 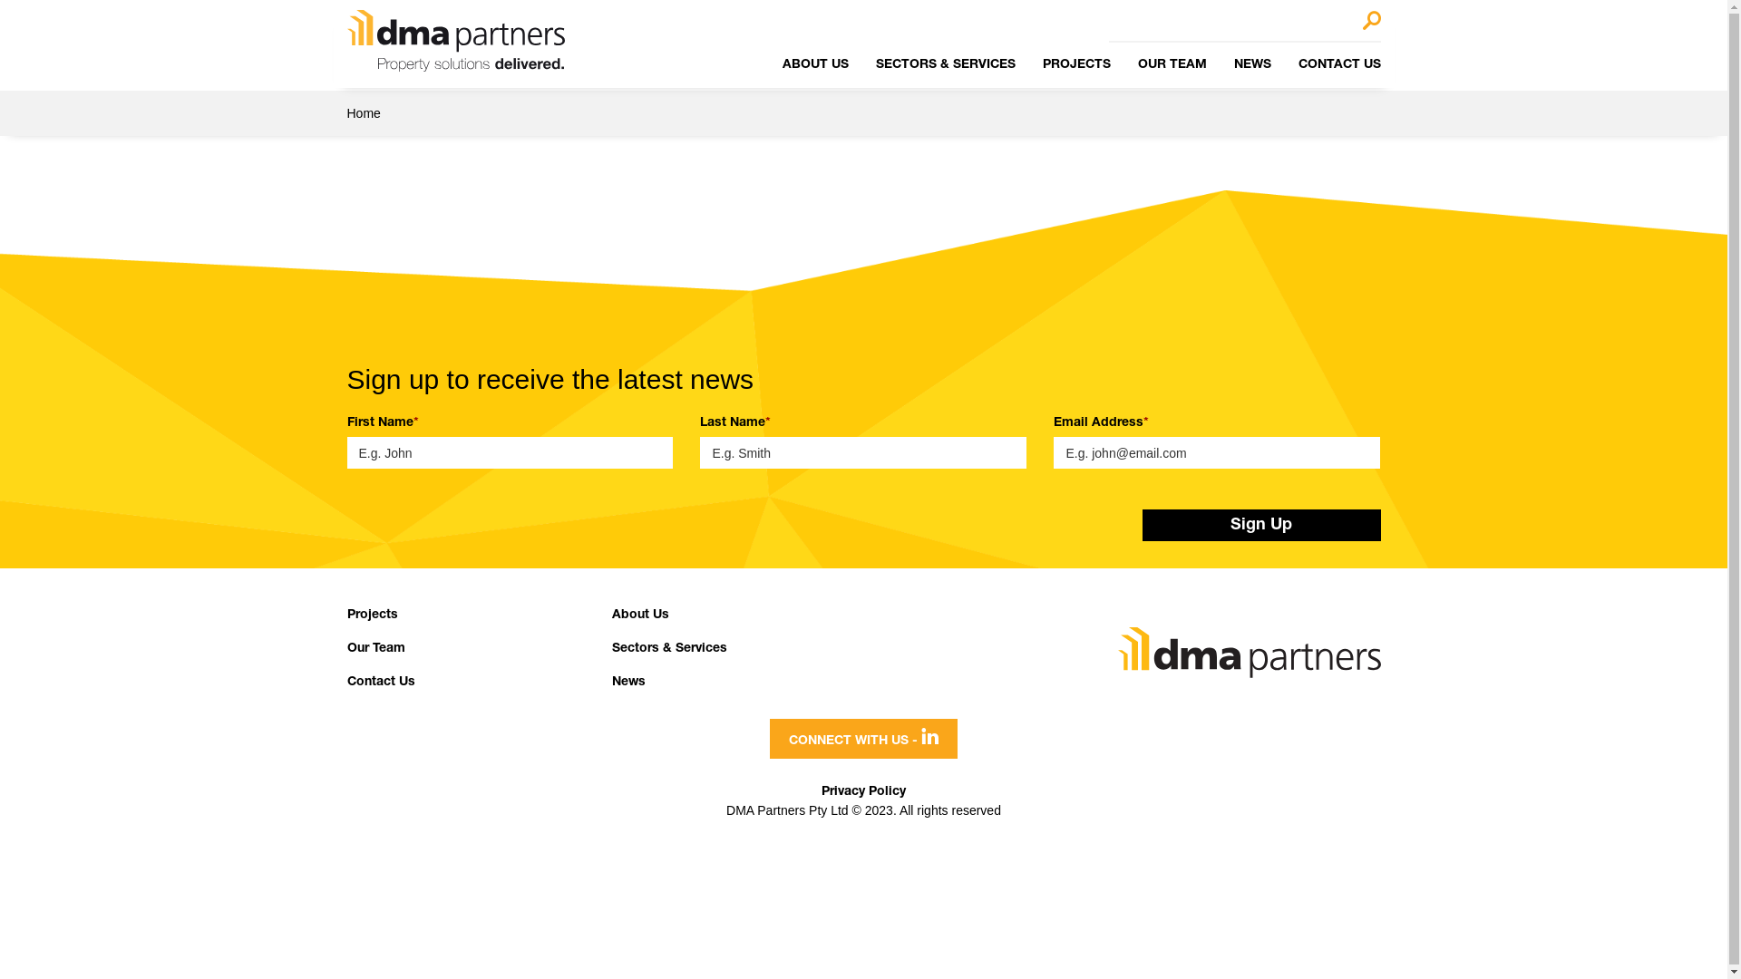 What do you see at coordinates (946, 65) in the screenshot?
I see `SECTORS & SERVICES` at bounding box center [946, 65].